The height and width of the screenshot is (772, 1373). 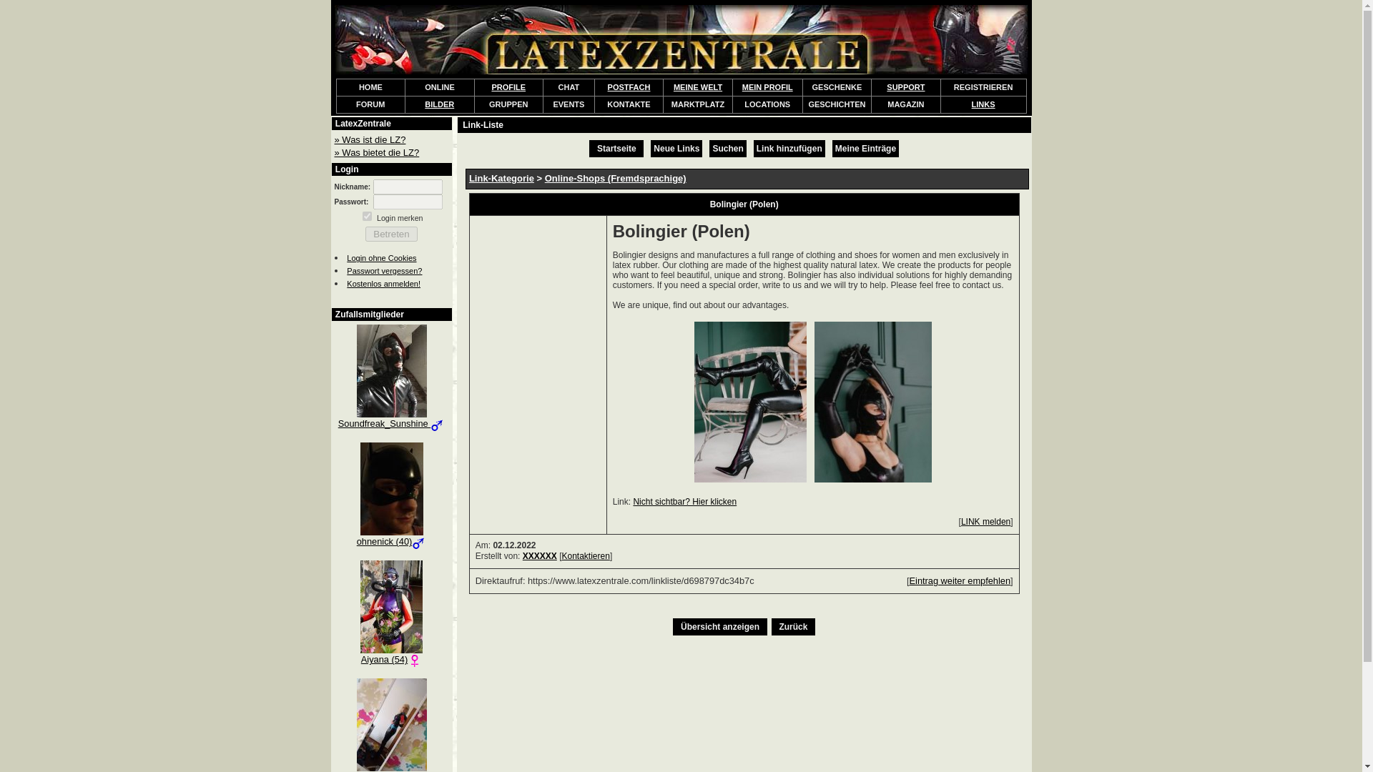 I want to click on POSTFACH, so click(x=629, y=87).